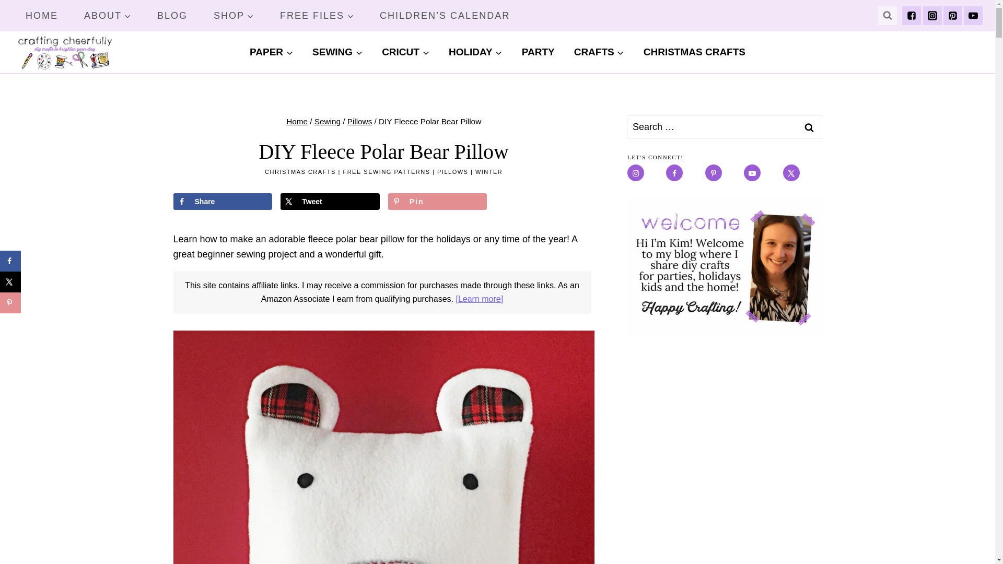  I want to click on SEWING, so click(337, 52).